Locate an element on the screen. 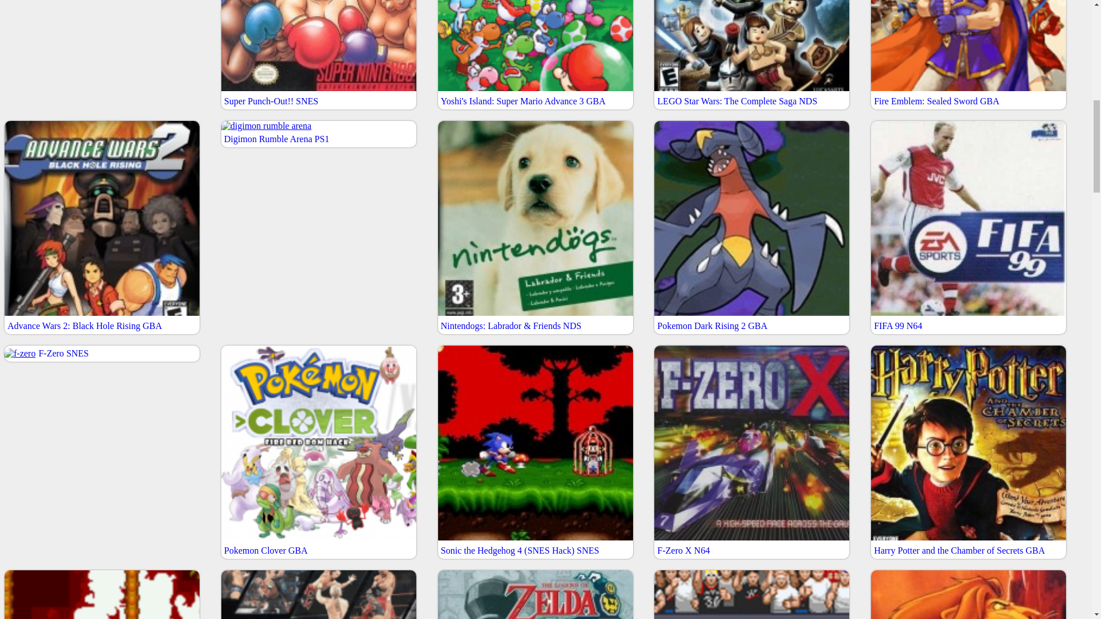 This screenshot has height=619, width=1101. Yoshi's Island: Super Mario Advance 3 GBA is located at coordinates (536, 55).